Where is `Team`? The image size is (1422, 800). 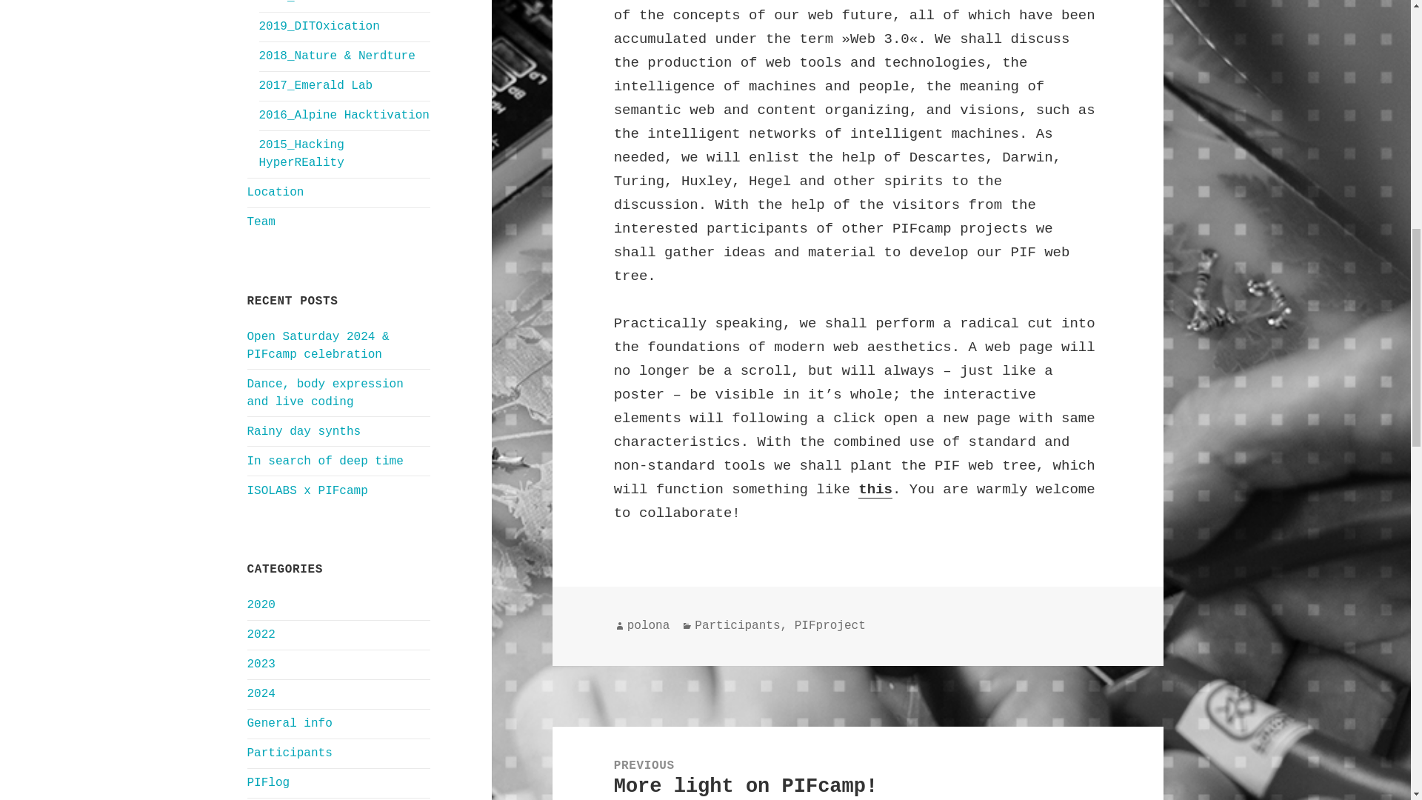 Team is located at coordinates (261, 221).